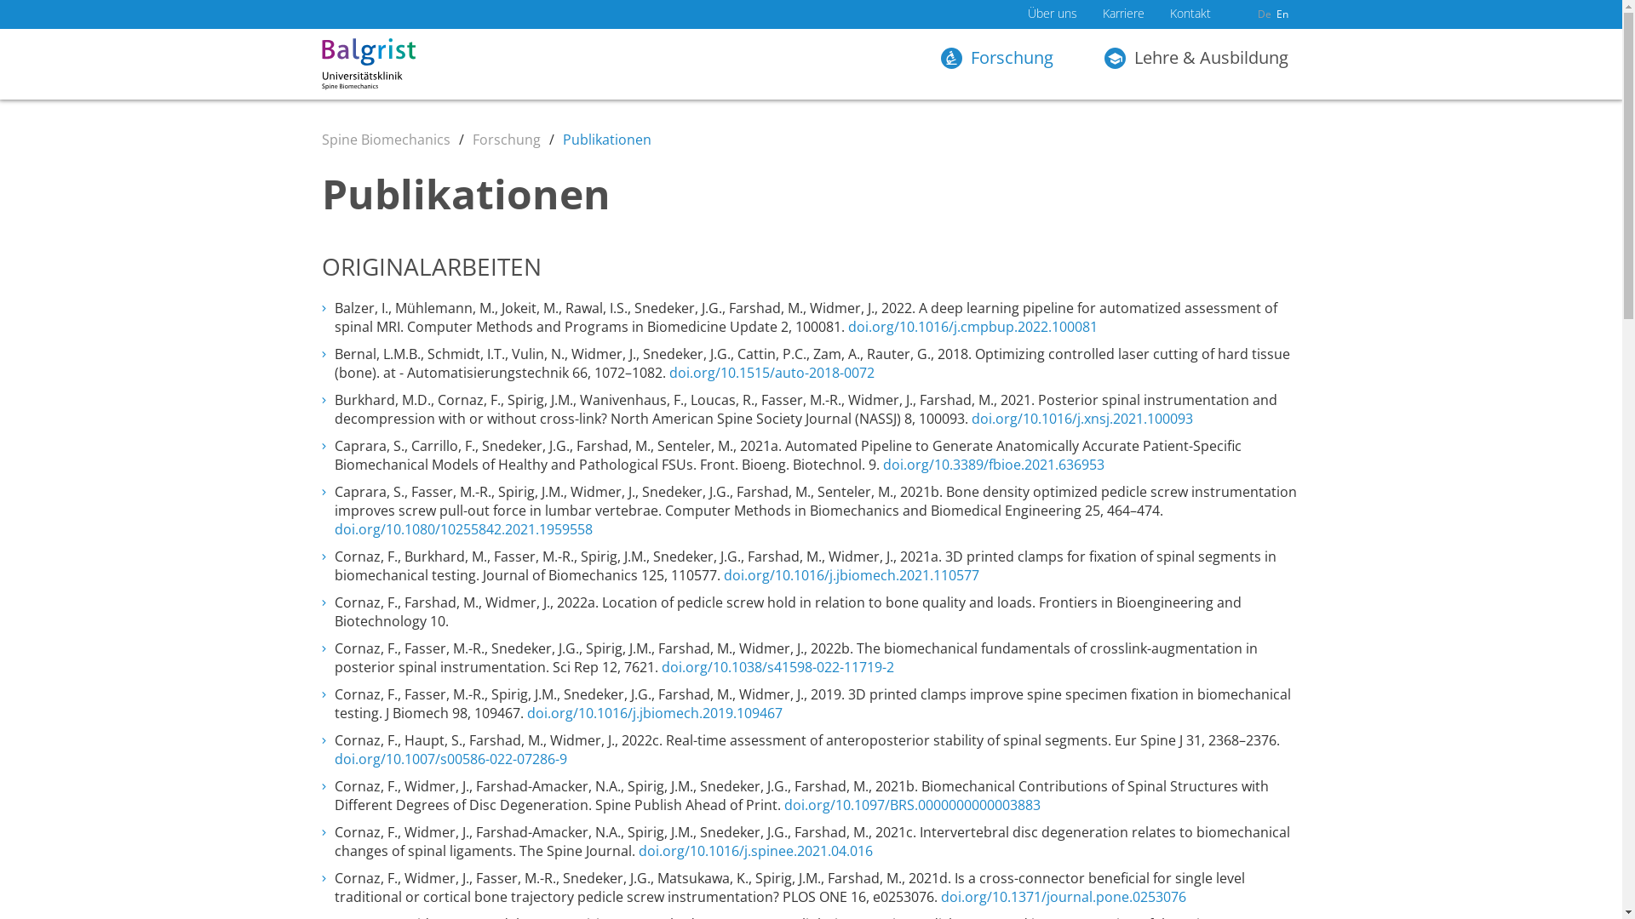  What do you see at coordinates (1264, 14) in the screenshot?
I see `De` at bounding box center [1264, 14].